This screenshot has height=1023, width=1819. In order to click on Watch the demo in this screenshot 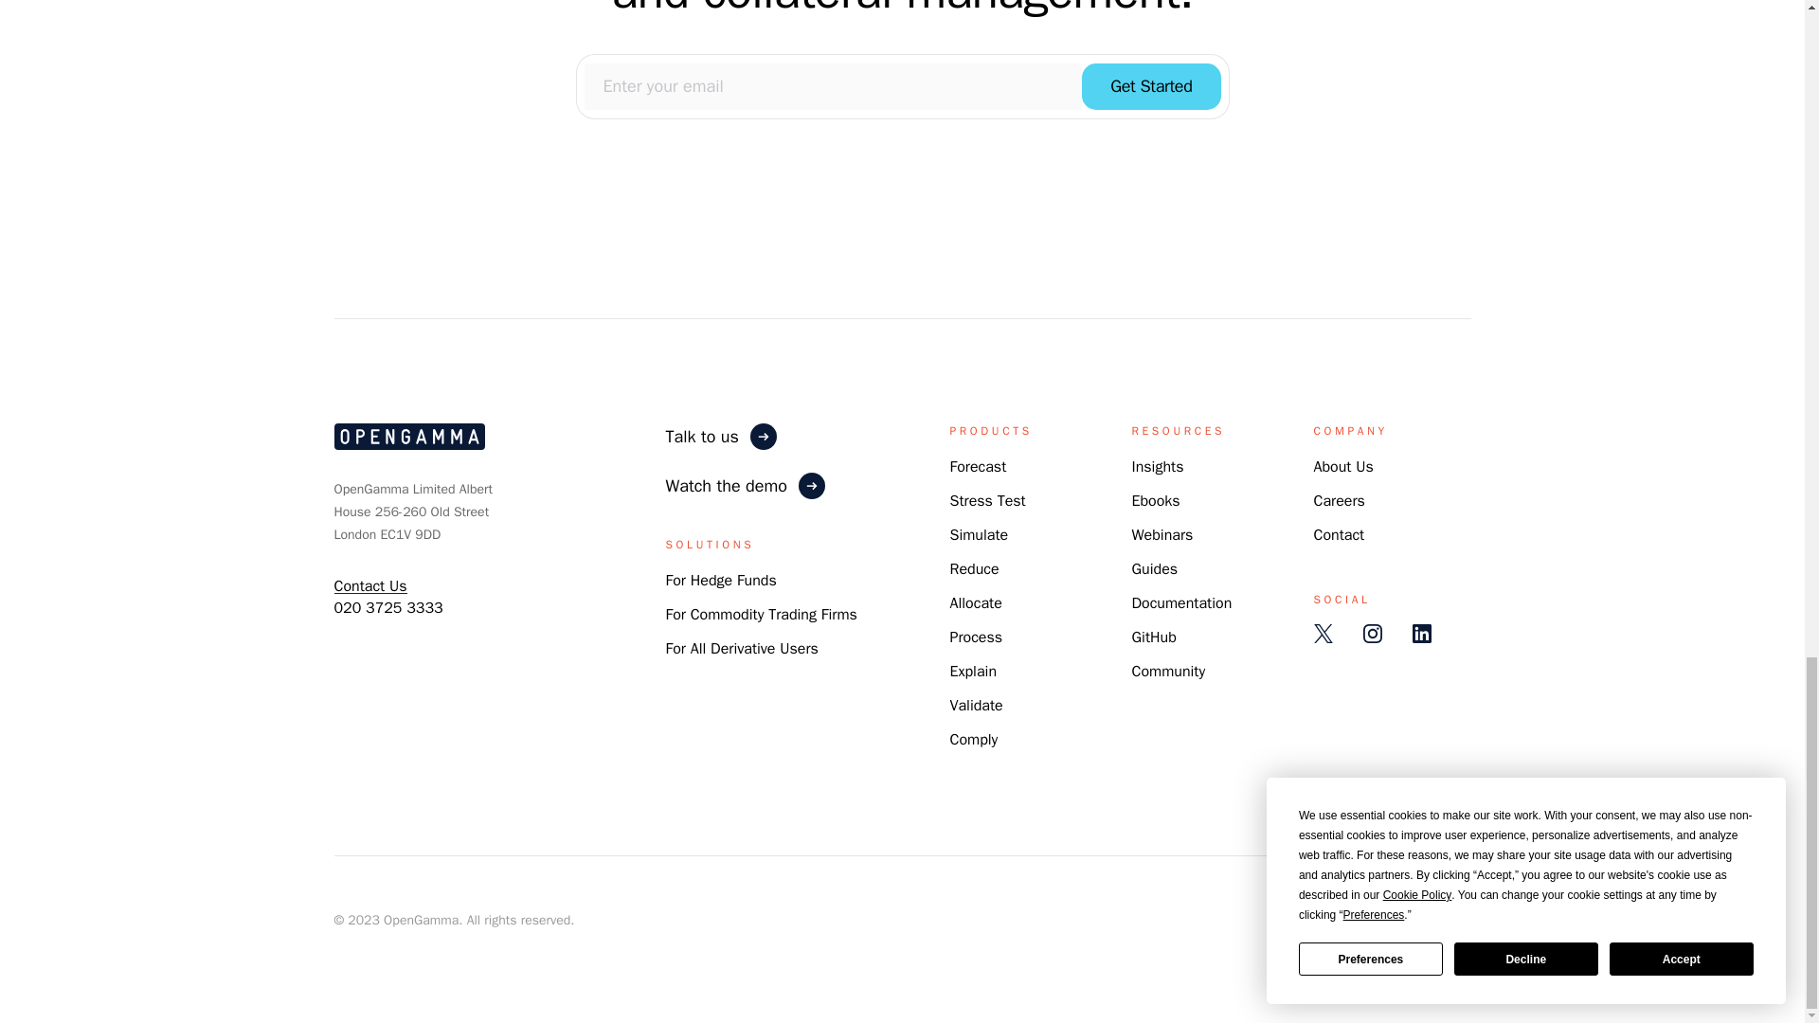, I will do `click(807, 485)`.